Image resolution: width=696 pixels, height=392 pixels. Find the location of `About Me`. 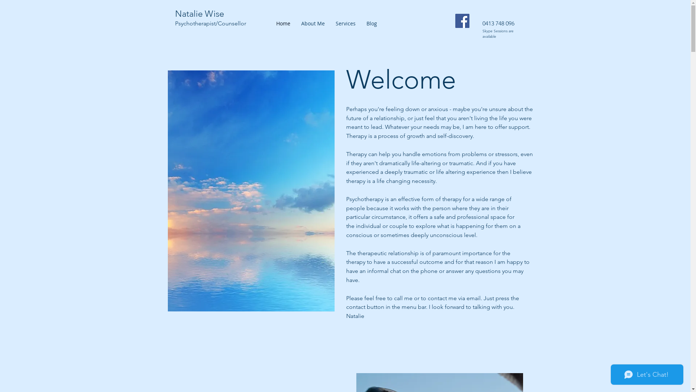

About Me is located at coordinates (313, 24).